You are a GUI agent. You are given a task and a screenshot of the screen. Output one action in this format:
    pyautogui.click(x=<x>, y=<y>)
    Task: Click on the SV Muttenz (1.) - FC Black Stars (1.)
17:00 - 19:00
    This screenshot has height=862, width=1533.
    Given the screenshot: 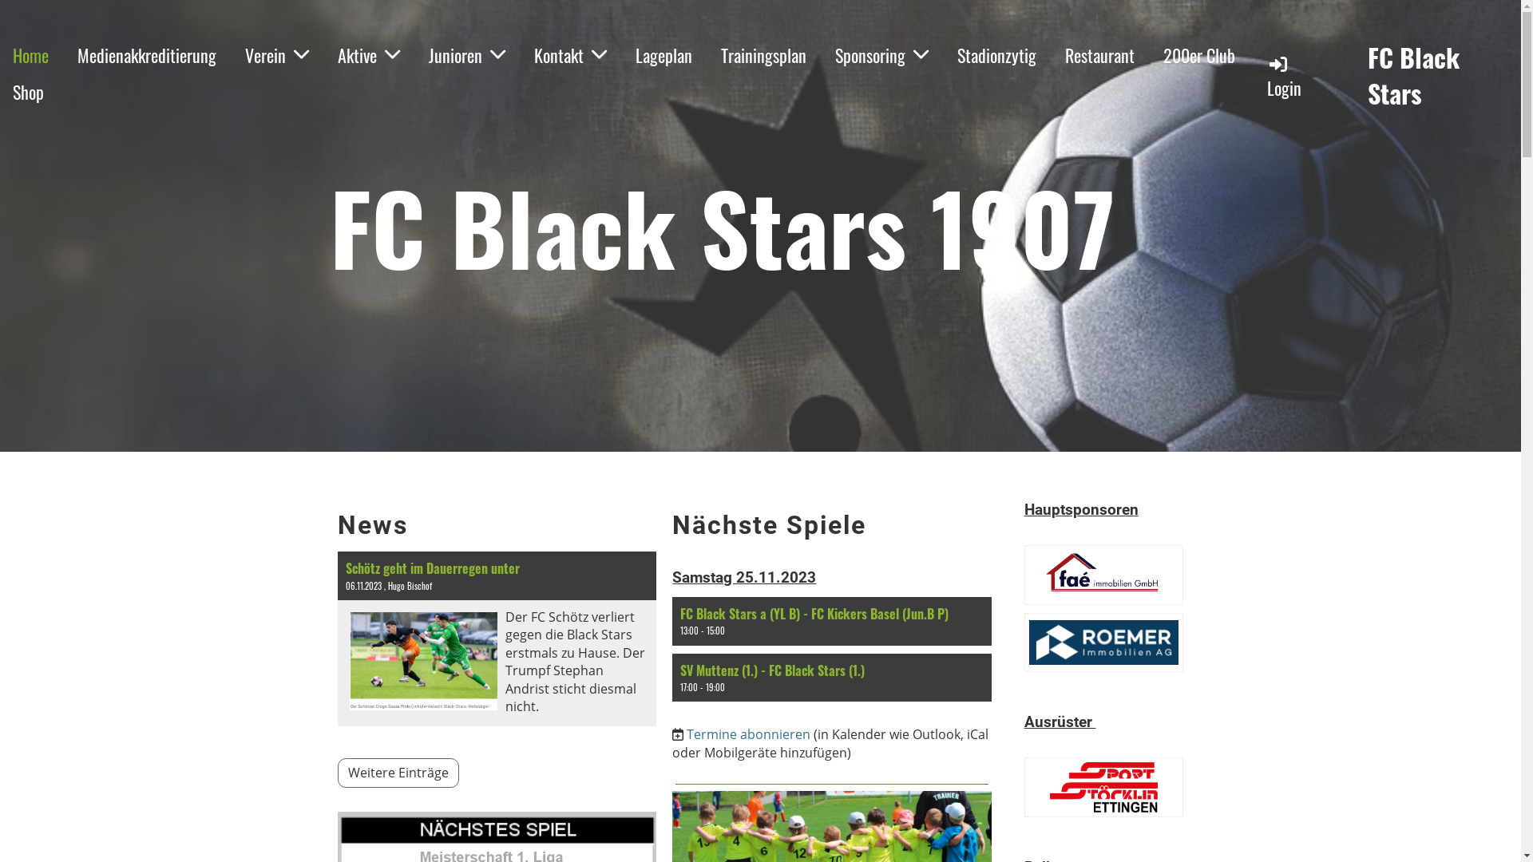 What is the action you would take?
    pyautogui.click(x=832, y=678)
    